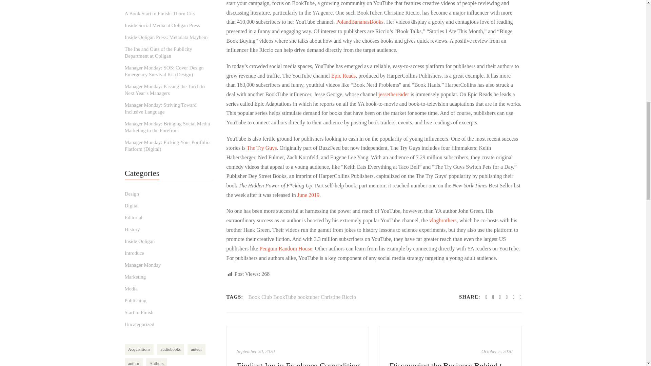 The image size is (651, 366). Describe the element at coordinates (256, 352) in the screenshot. I see `September 30, 2020` at that location.